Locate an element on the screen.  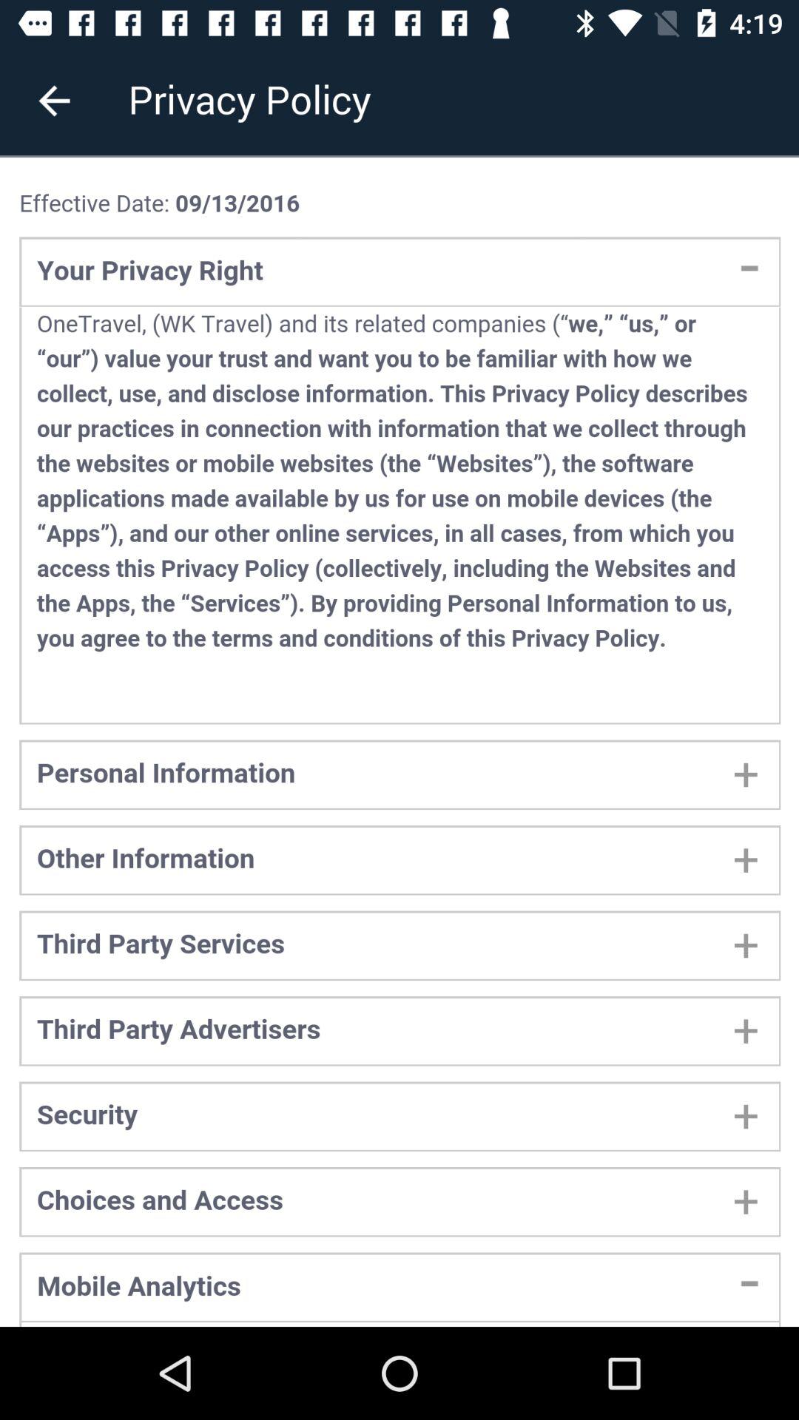
setting page is located at coordinates (399, 743).